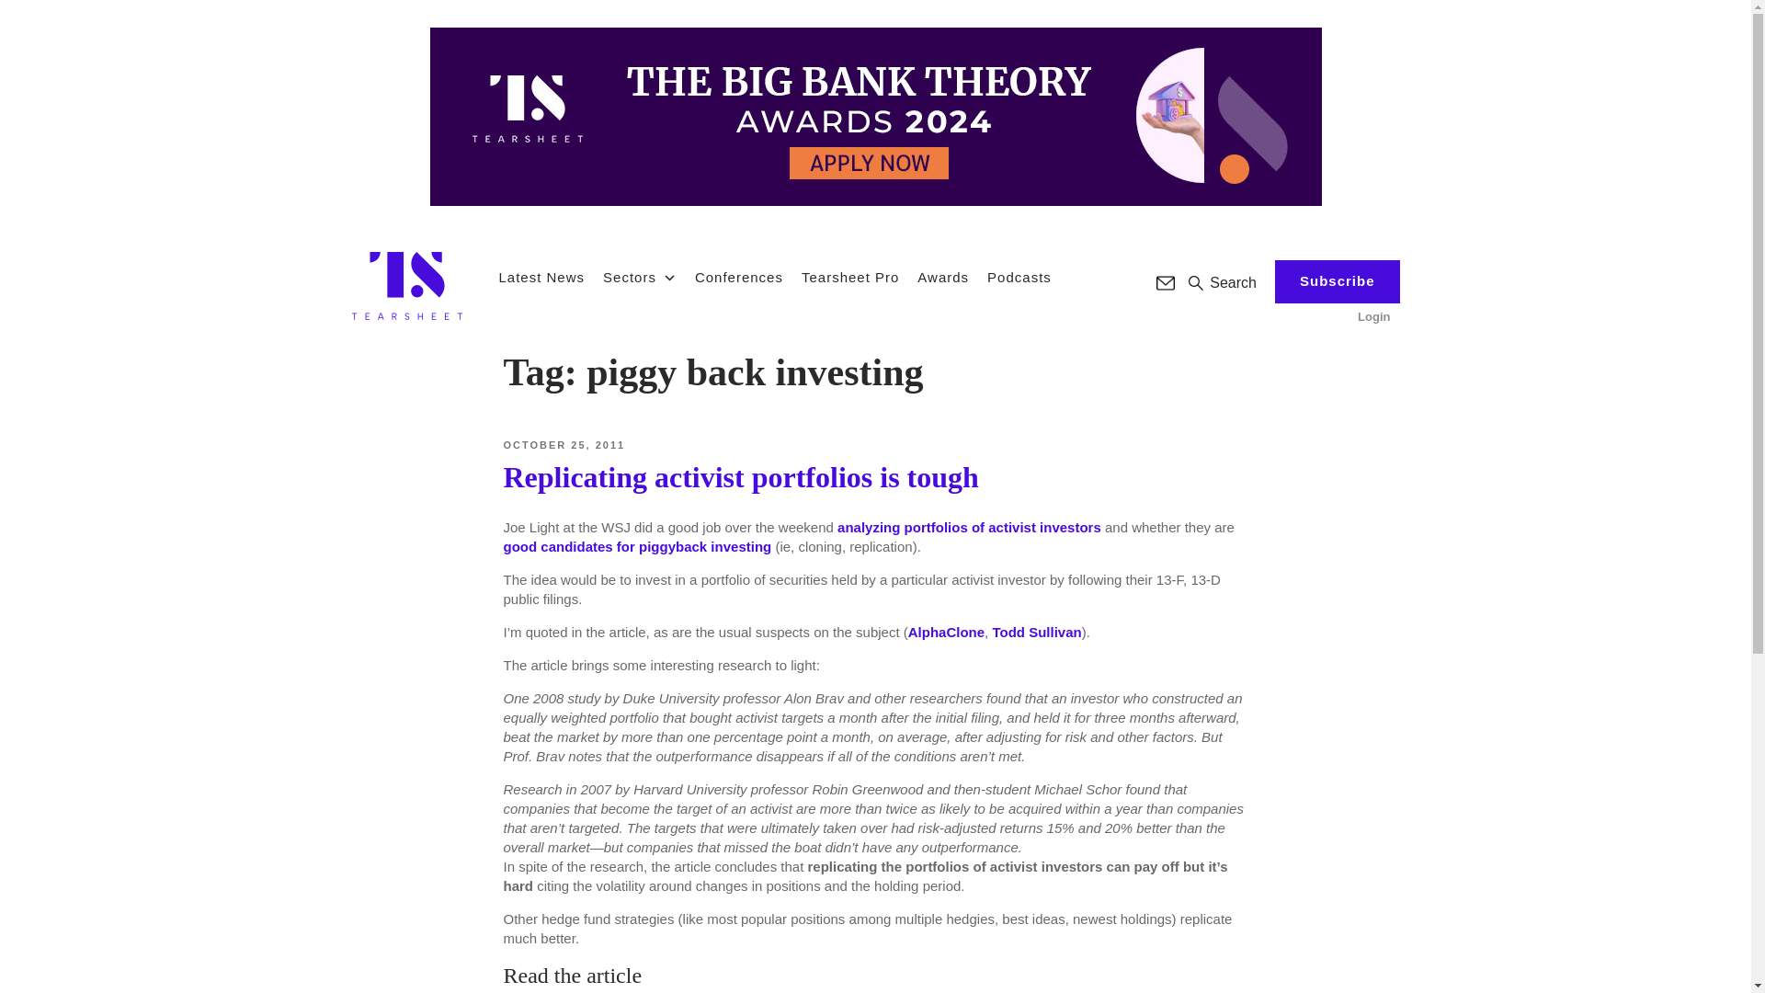 This screenshot has height=993, width=1765. What do you see at coordinates (640, 278) in the screenshot?
I see `Sectors` at bounding box center [640, 278].